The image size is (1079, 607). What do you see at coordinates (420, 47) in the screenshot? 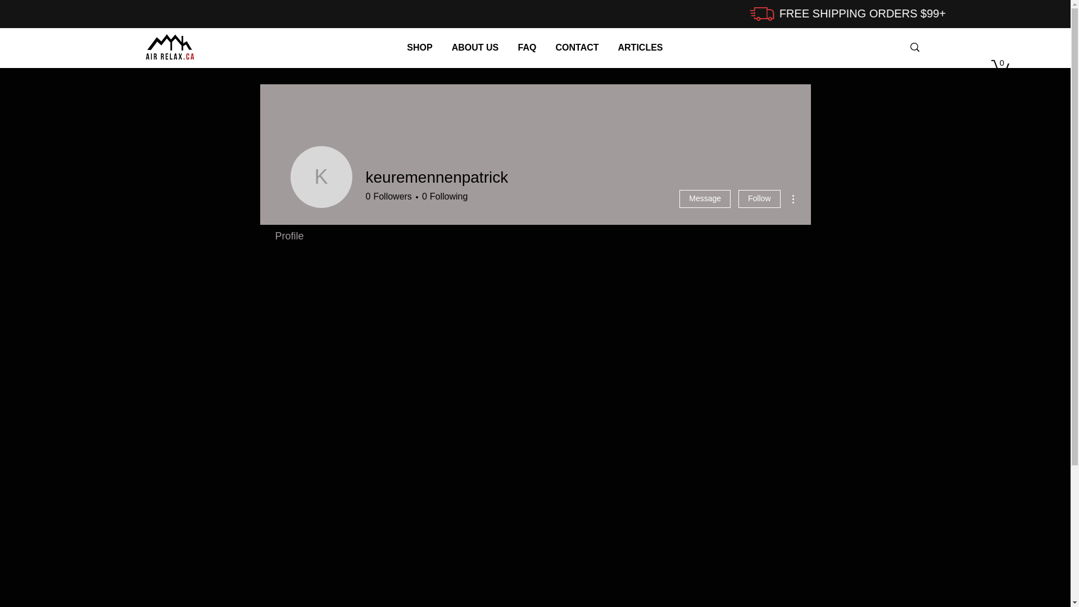
I see `SHOP` at bounding box center [420, 47].